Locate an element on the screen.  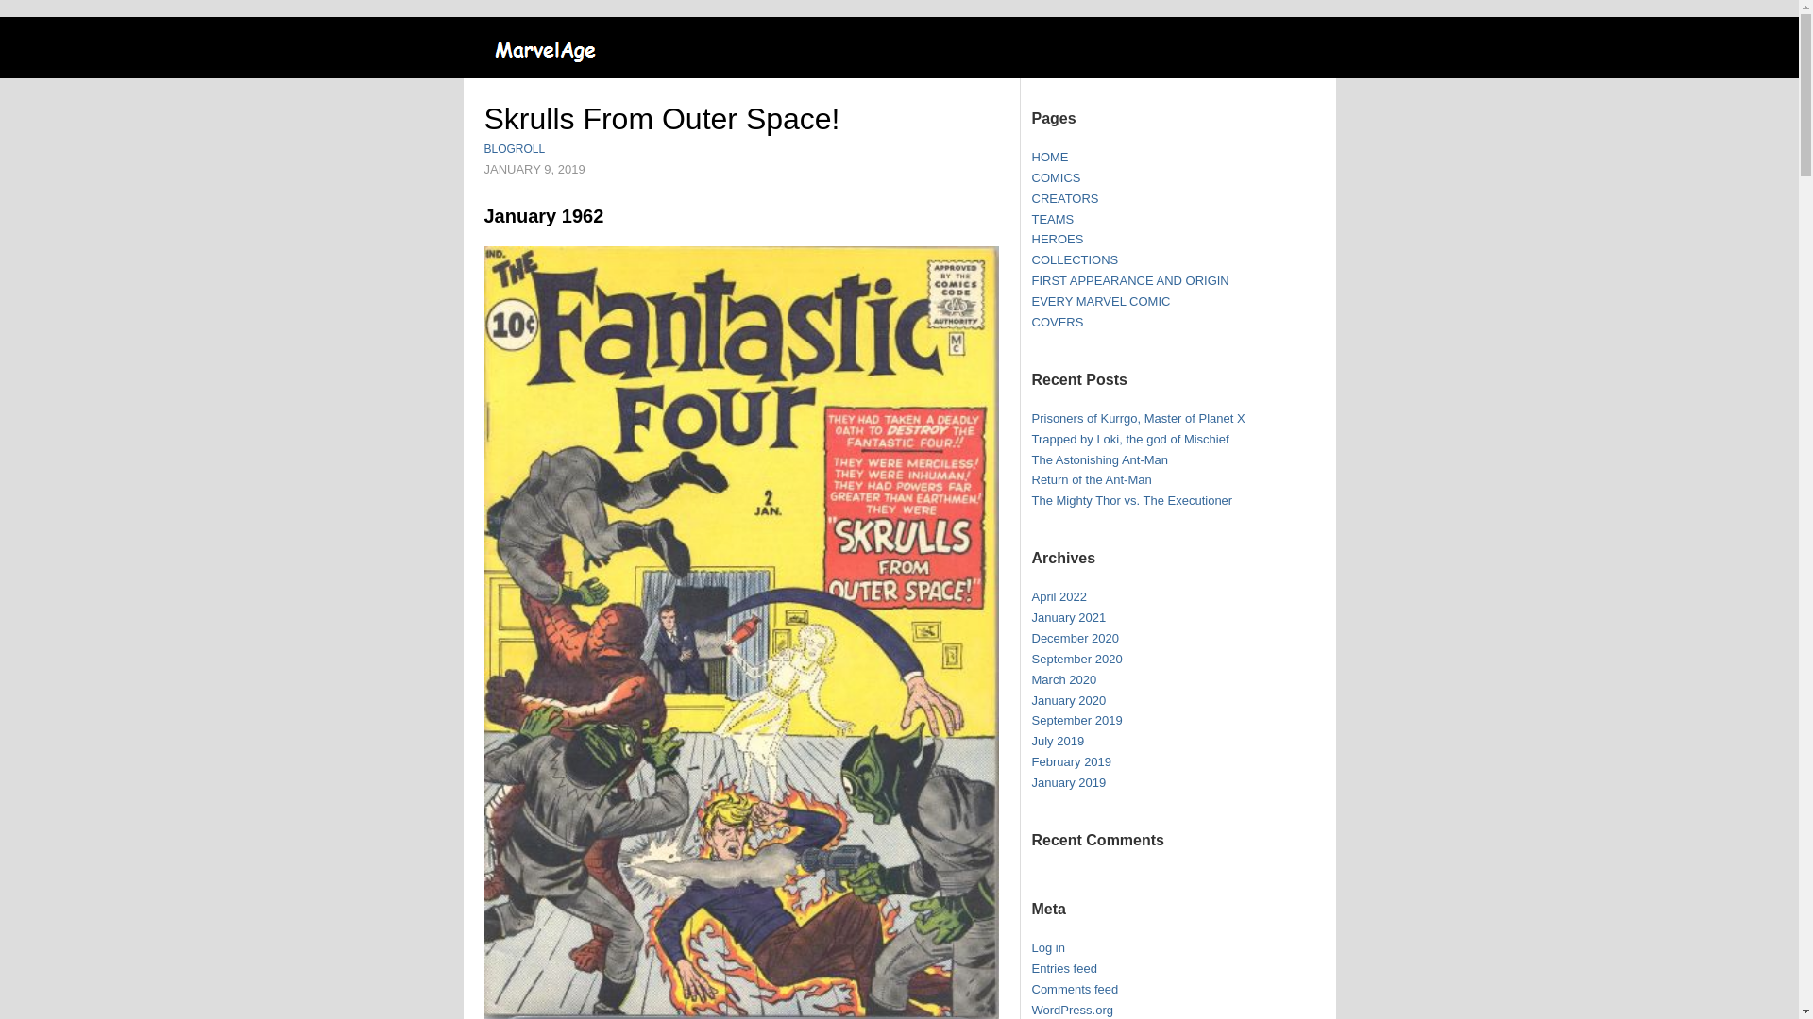
BLOGROLL is located at coordinates (514, 149).